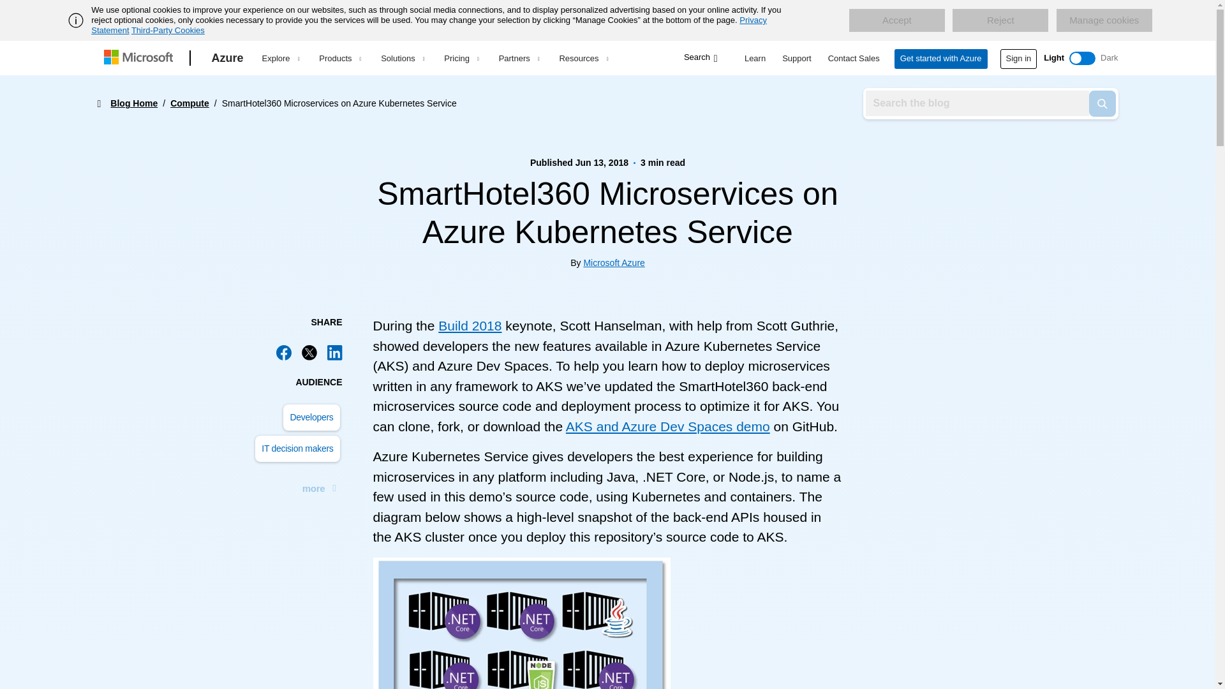  I want to click on Privacy Statement, so click(429, 25).